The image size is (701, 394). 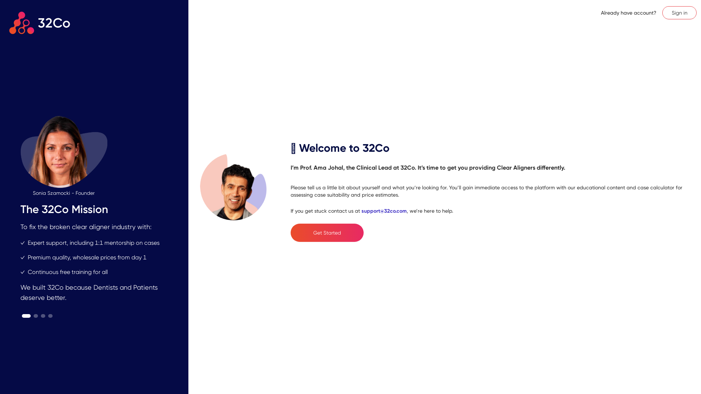 What do you see at coordinates (42, 316) in the screenshot?
I see `3` at bounding box center [42, 316].